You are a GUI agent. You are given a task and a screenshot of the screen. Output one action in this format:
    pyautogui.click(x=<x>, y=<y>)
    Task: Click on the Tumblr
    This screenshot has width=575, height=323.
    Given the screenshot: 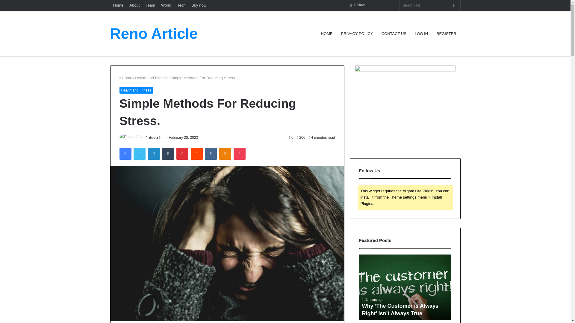 What is the action you would take?
    pyautogui.click(x=168, y=153)
    